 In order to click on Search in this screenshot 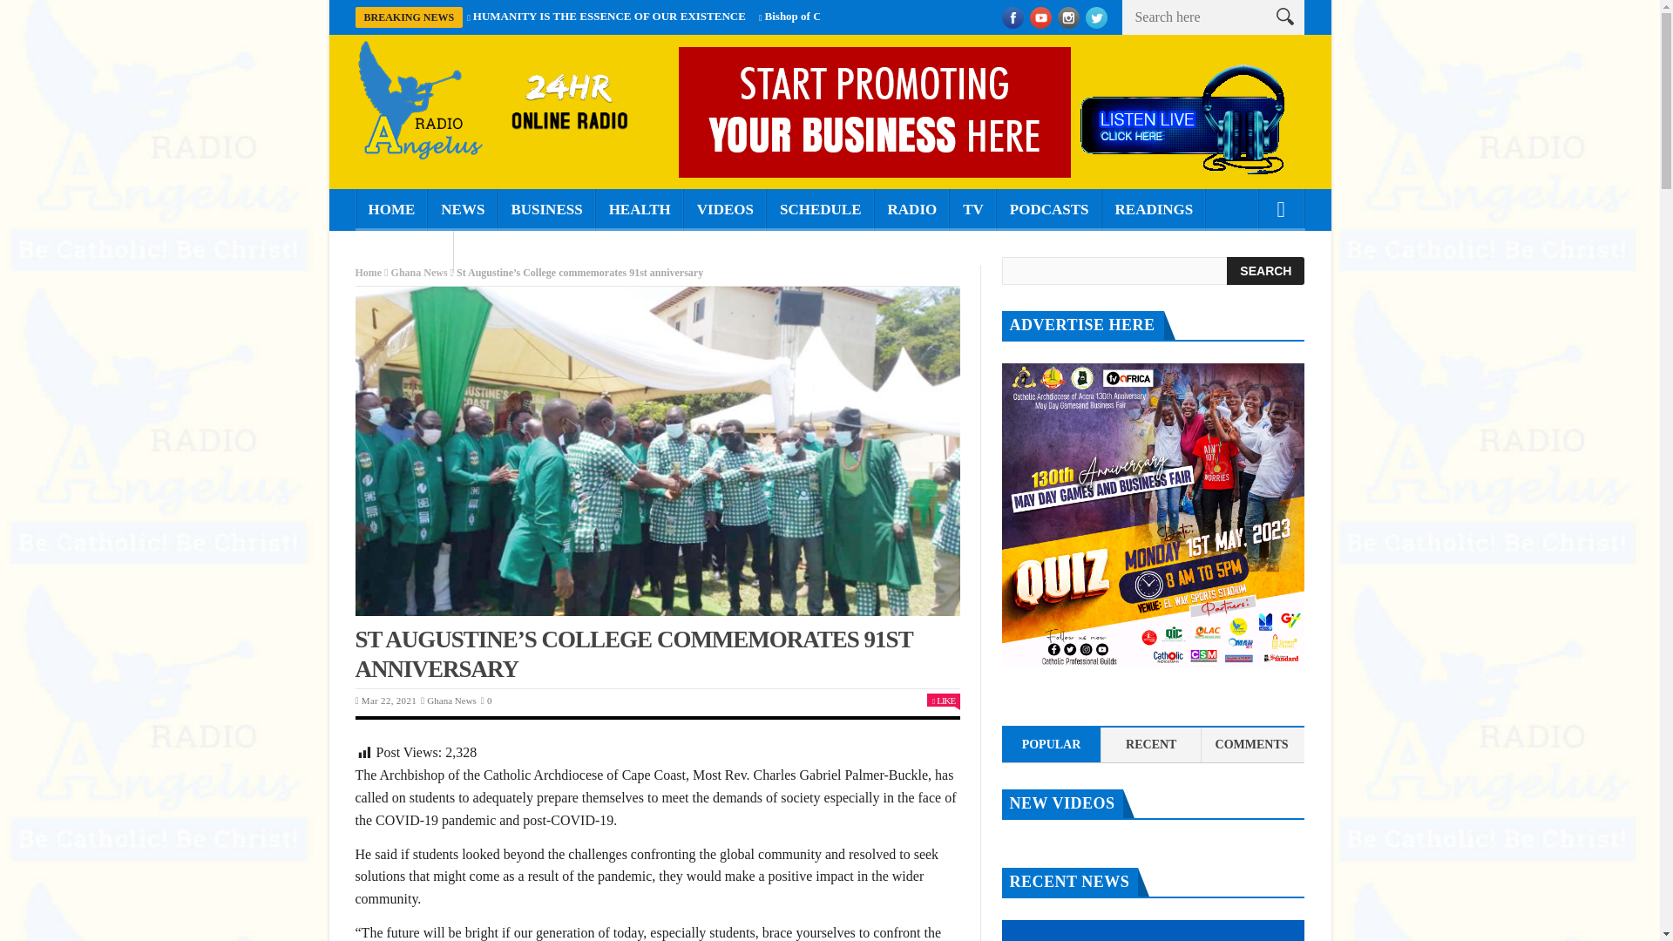, I will do `click(1265, 270)`.